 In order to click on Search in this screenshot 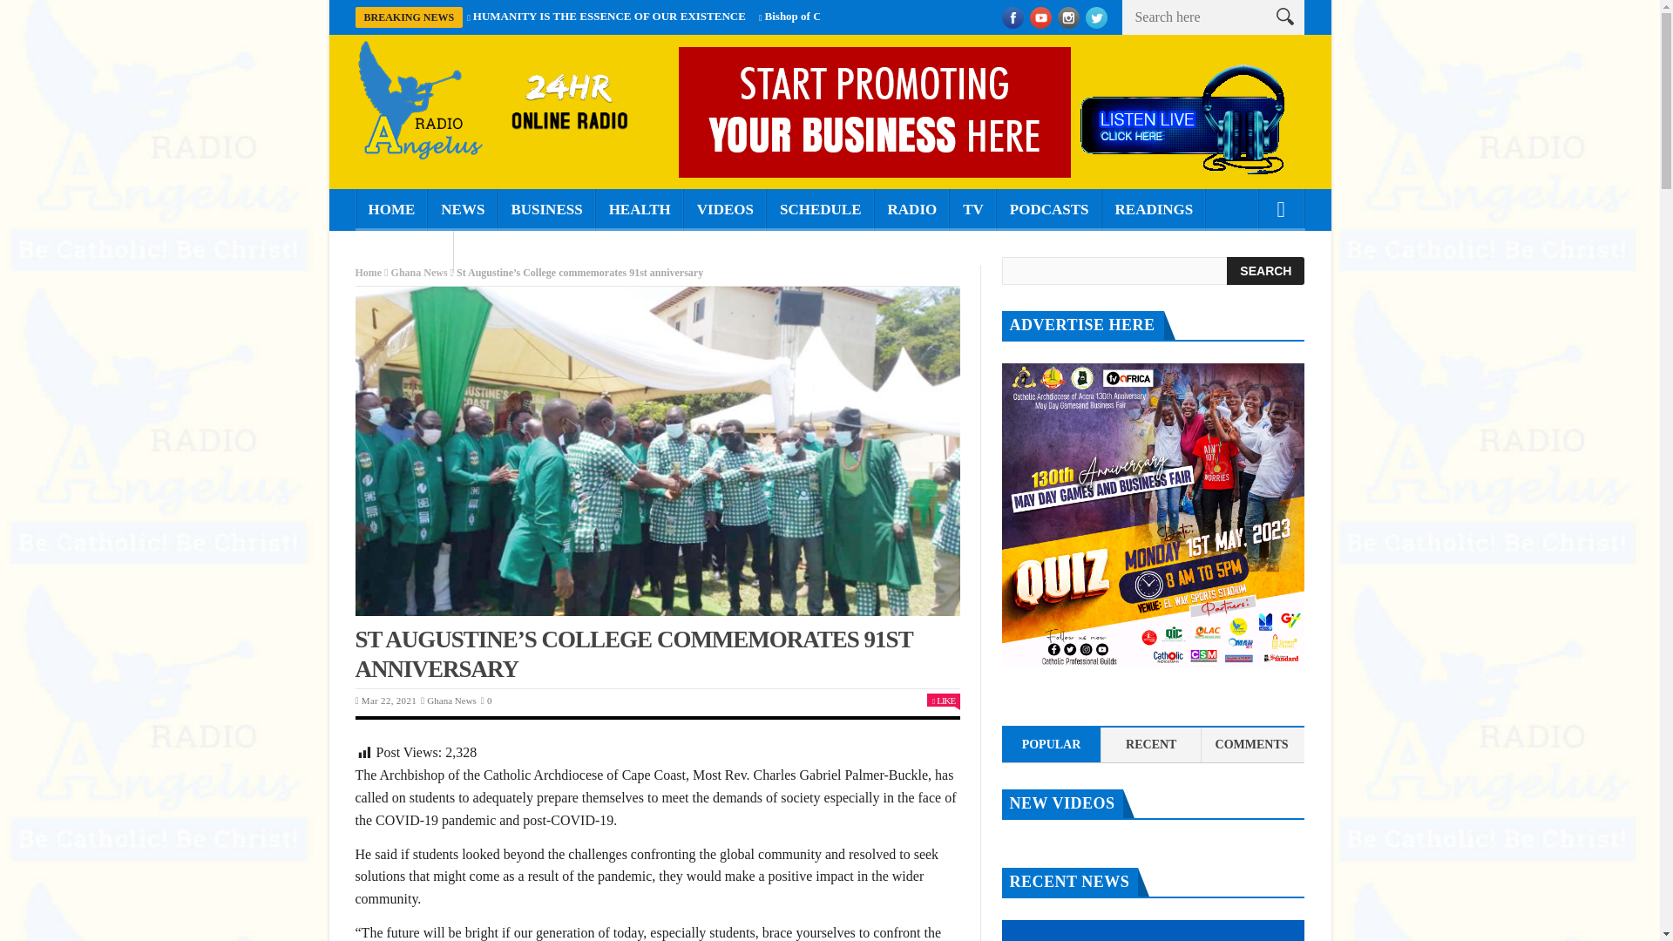, I will do `click(1265, 270)`.